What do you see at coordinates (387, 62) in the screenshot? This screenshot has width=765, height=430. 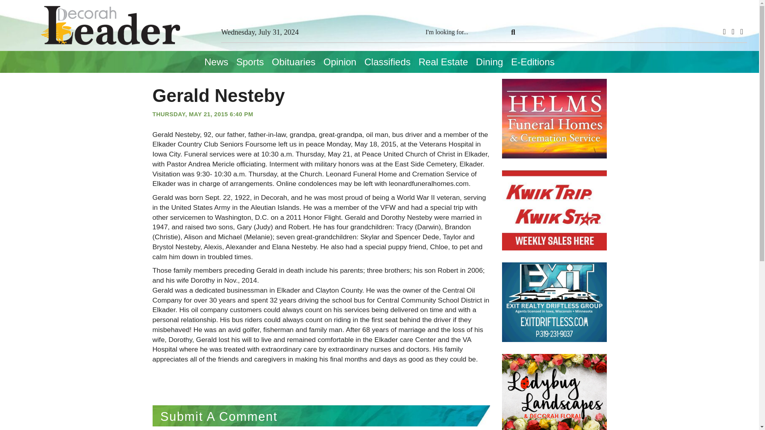 I see `Classifieds` at bounding box center [387, 62].